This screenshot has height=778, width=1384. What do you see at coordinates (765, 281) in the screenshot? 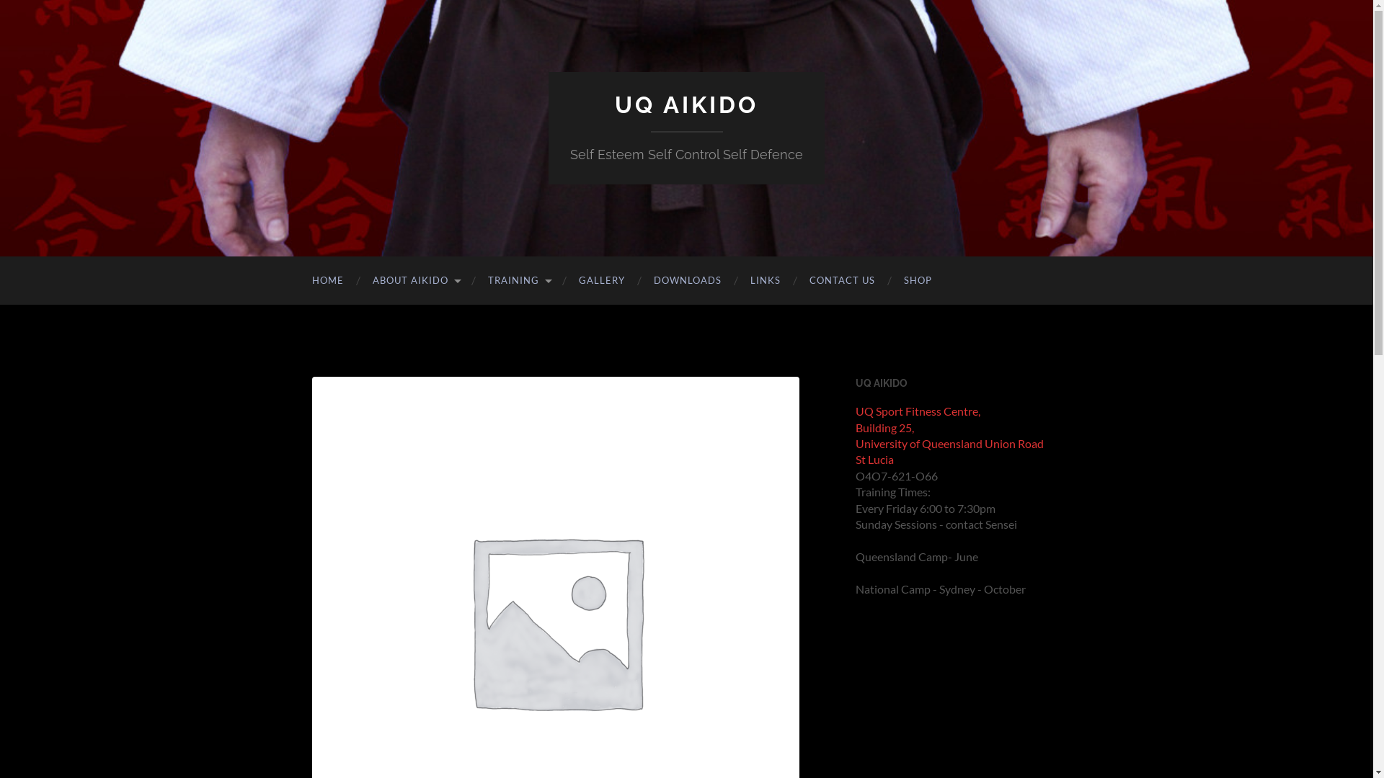
I see `LINKS` at bounding box center [765, 281].